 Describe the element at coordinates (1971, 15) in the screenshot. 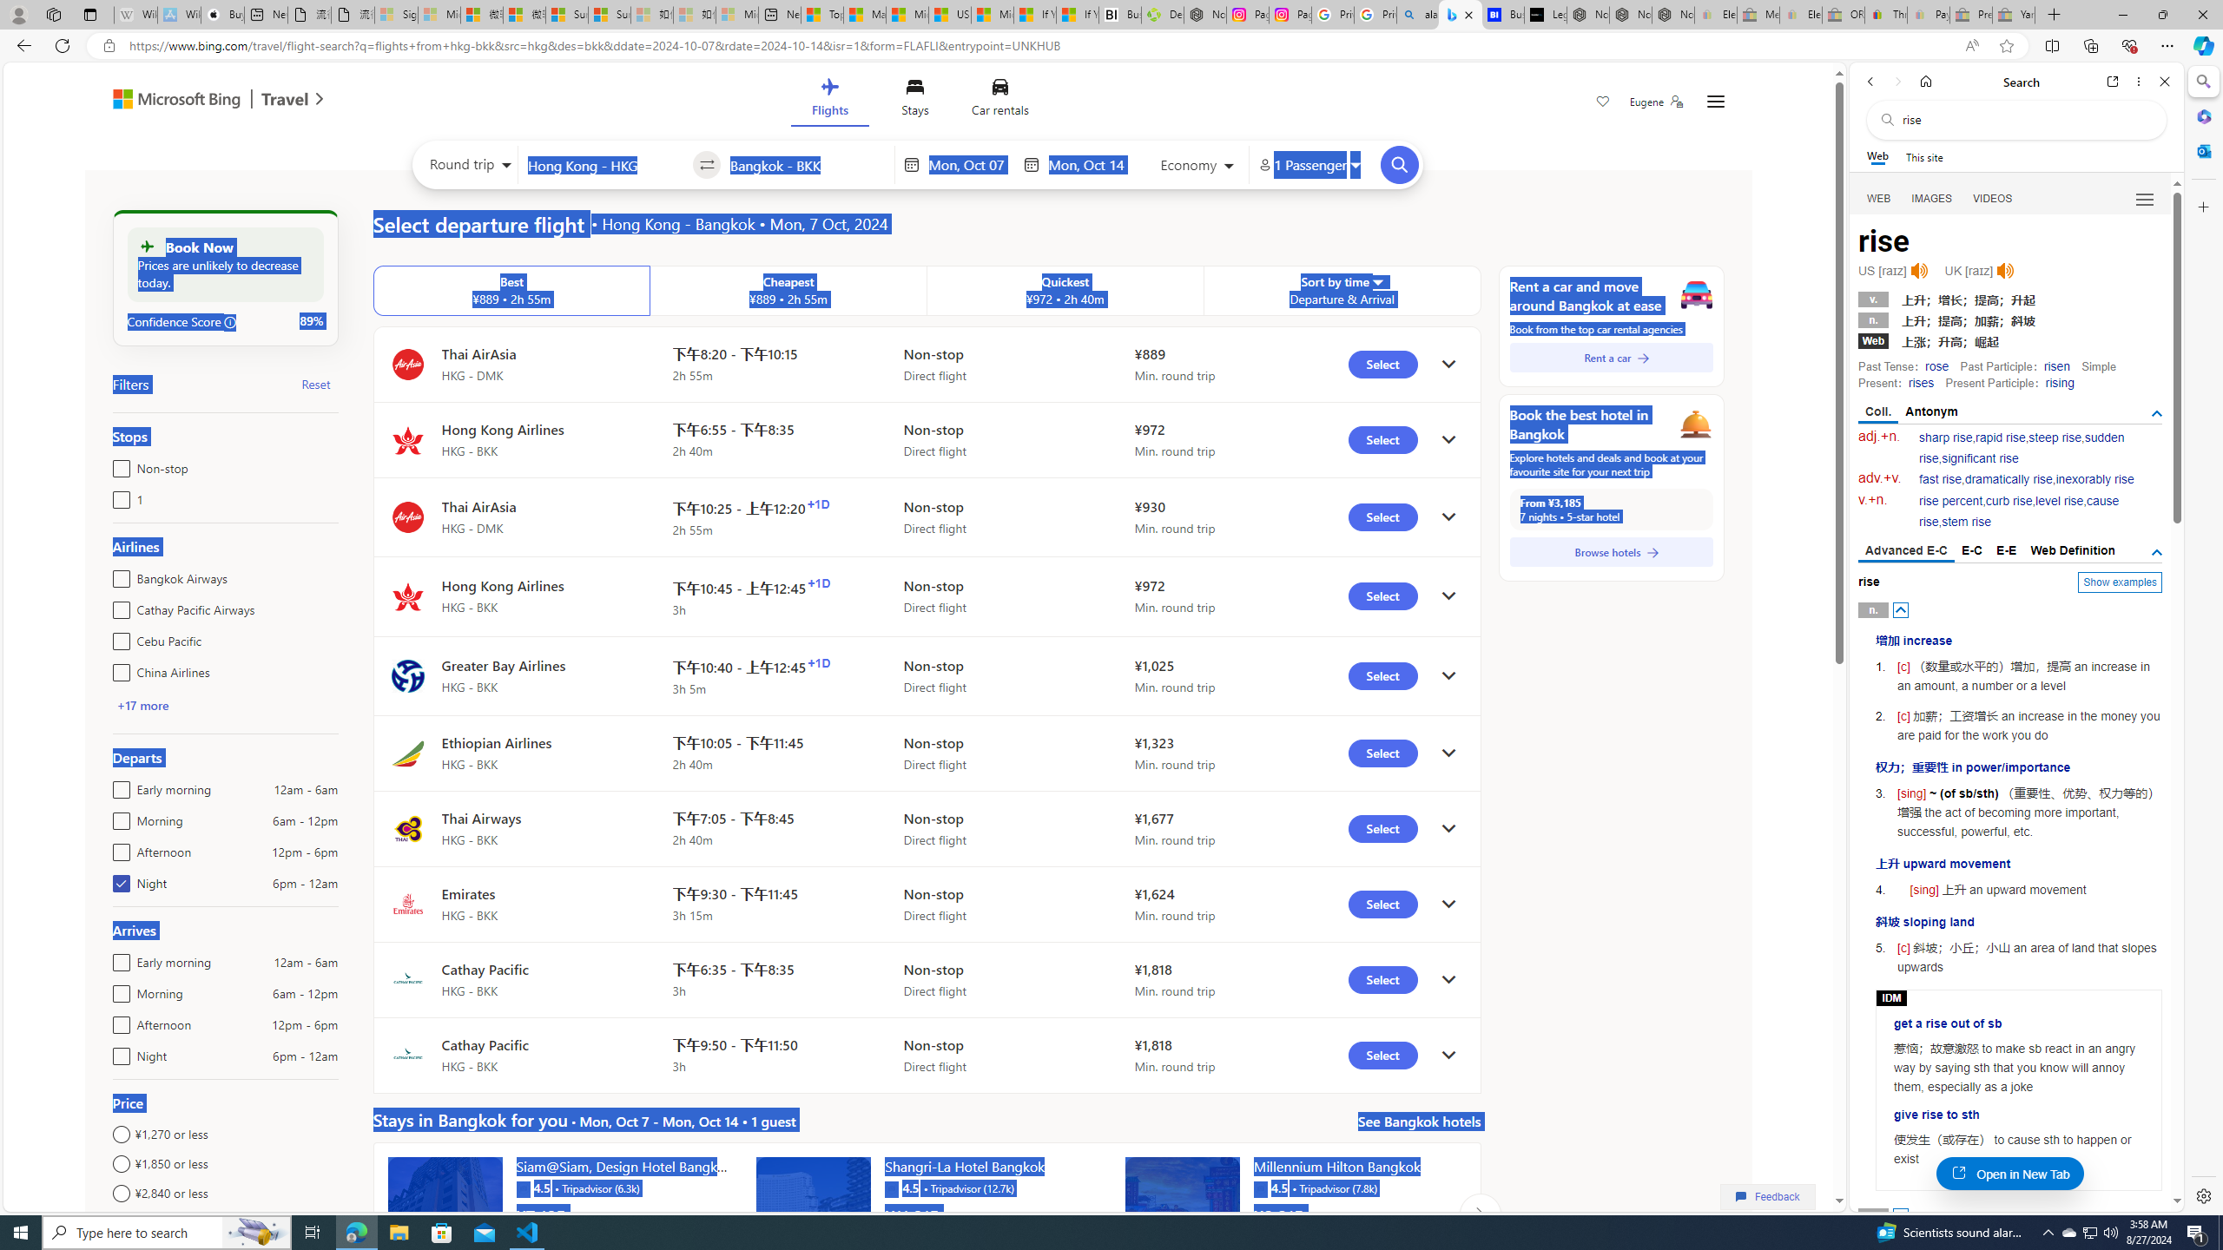

I see `Press Room - eBay Inc. - Sleeping` at that location.